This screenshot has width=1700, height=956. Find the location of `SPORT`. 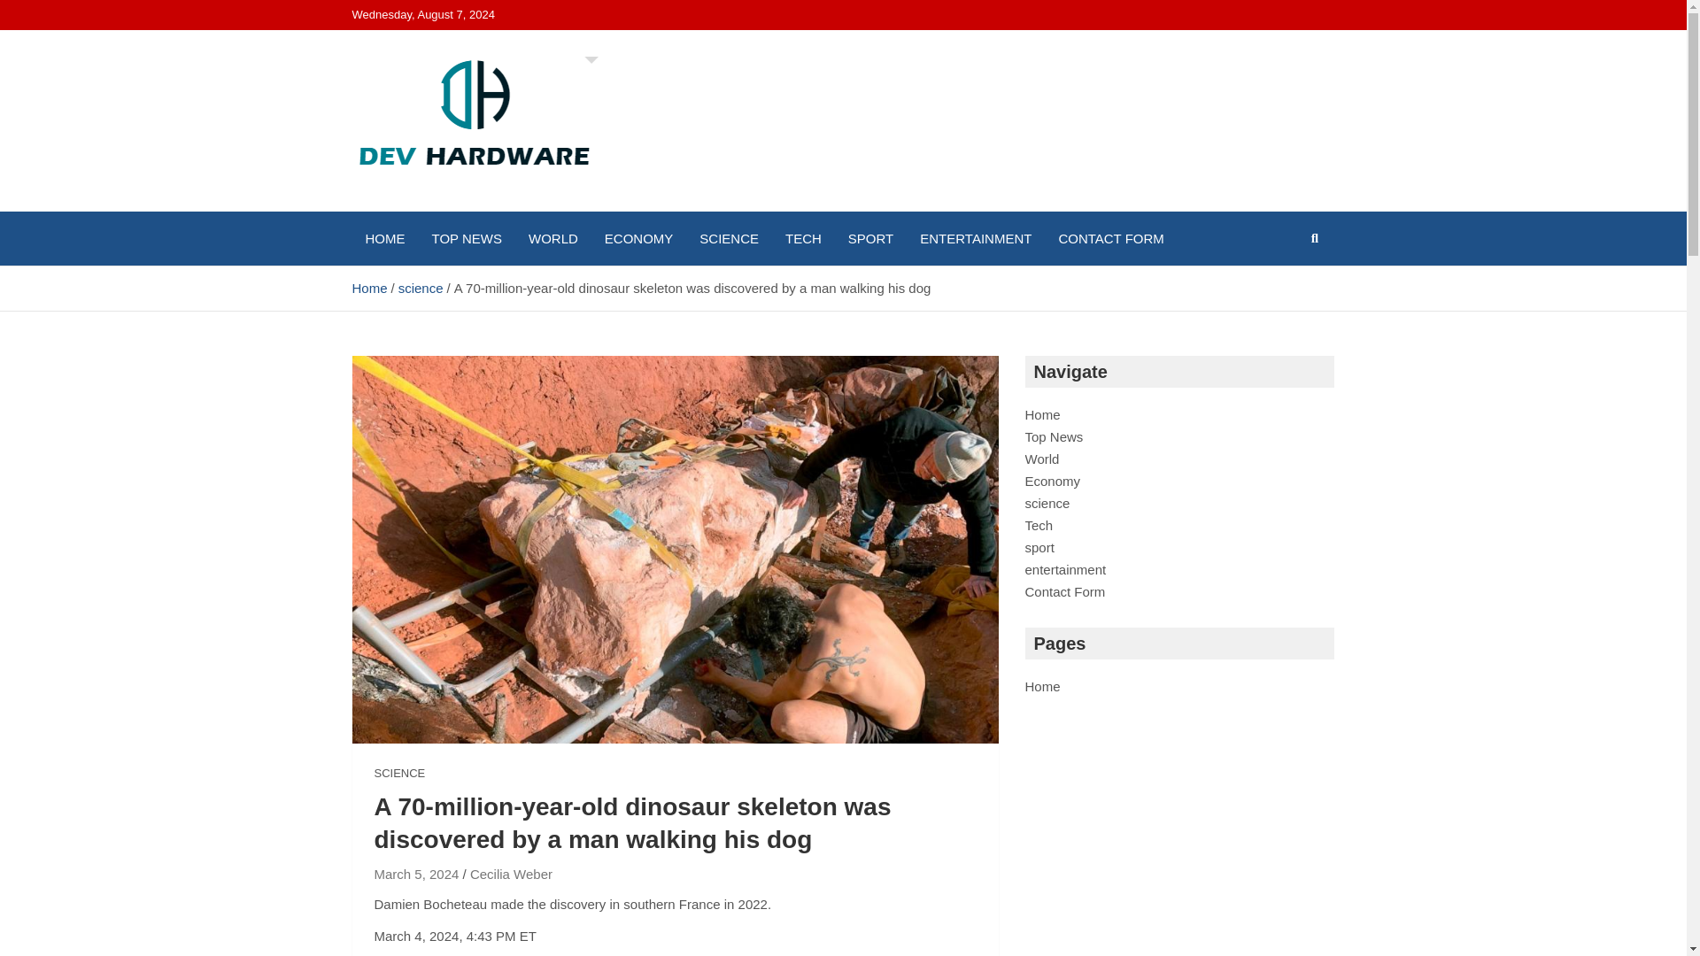

SPORT is located at coordinates (869, 238).